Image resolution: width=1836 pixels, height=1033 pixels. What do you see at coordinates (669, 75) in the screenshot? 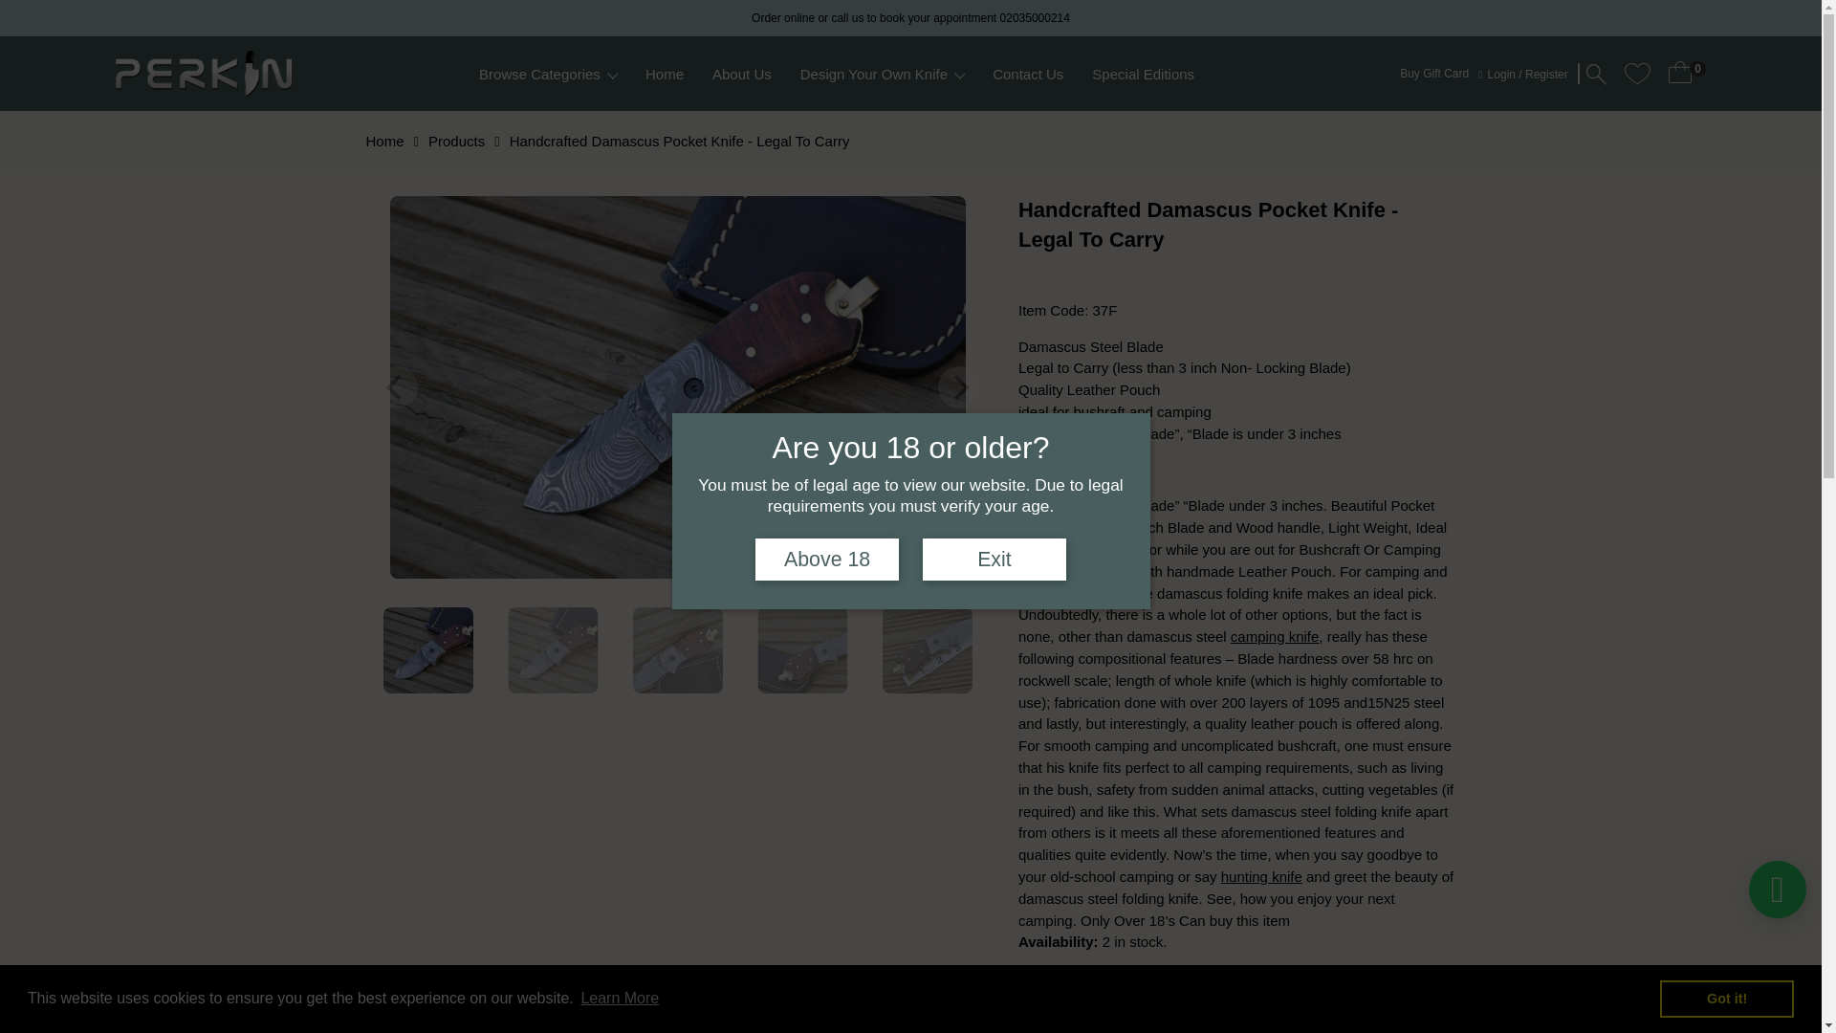
I see `Home` at bounding box center [669, 75].